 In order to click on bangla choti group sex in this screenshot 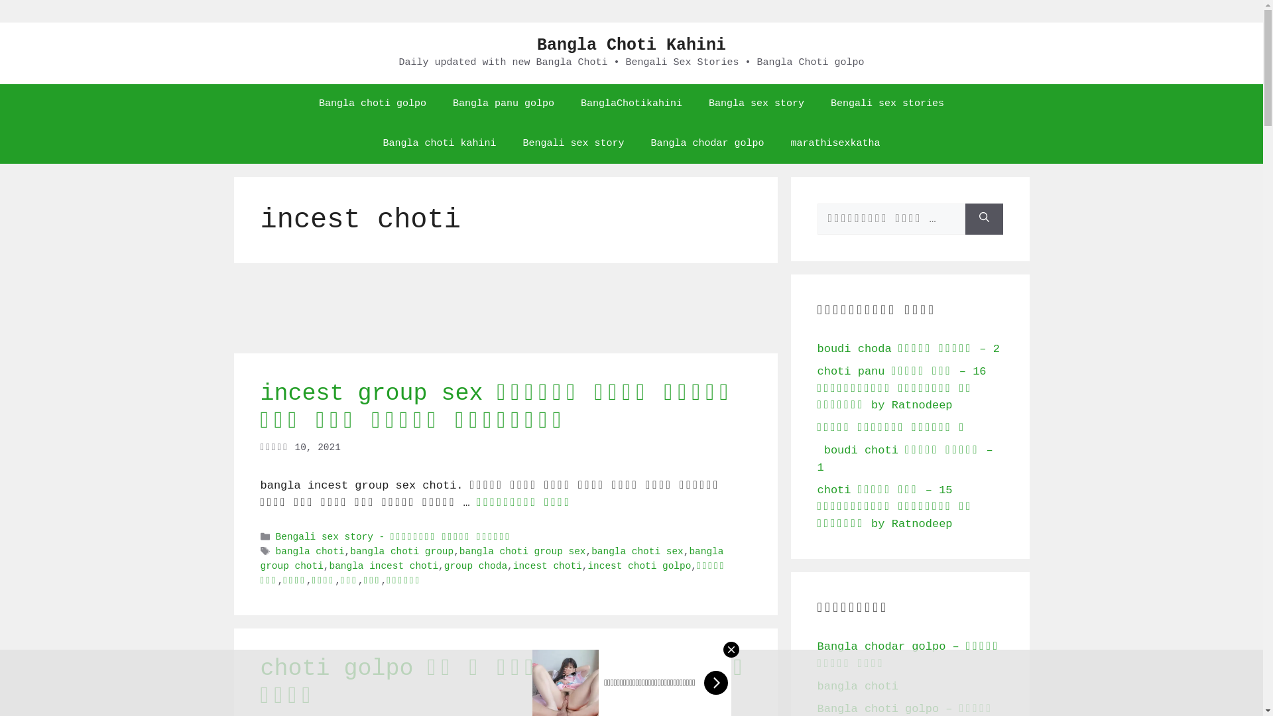, I will do `click(522, 552)`.